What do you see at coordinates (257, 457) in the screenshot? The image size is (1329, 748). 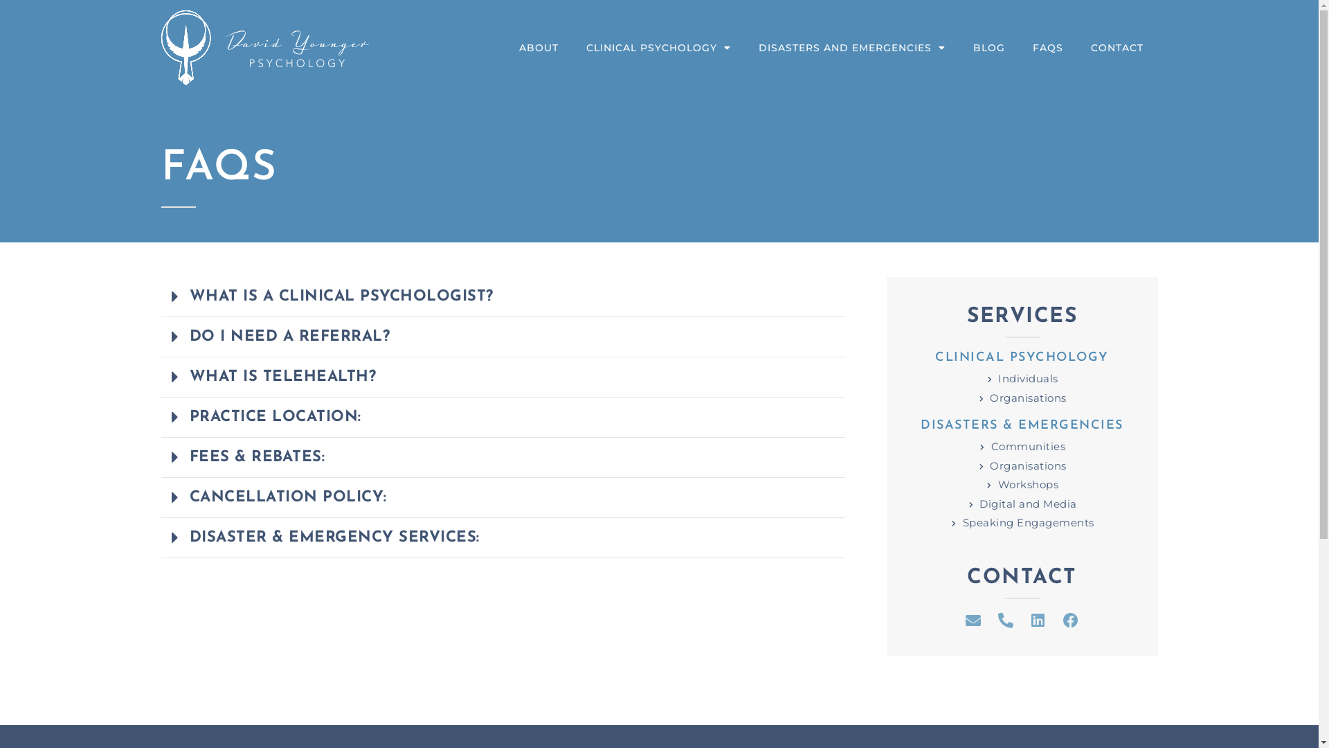 I see `FEES & REBATES:` at bounding box center [257, 457].